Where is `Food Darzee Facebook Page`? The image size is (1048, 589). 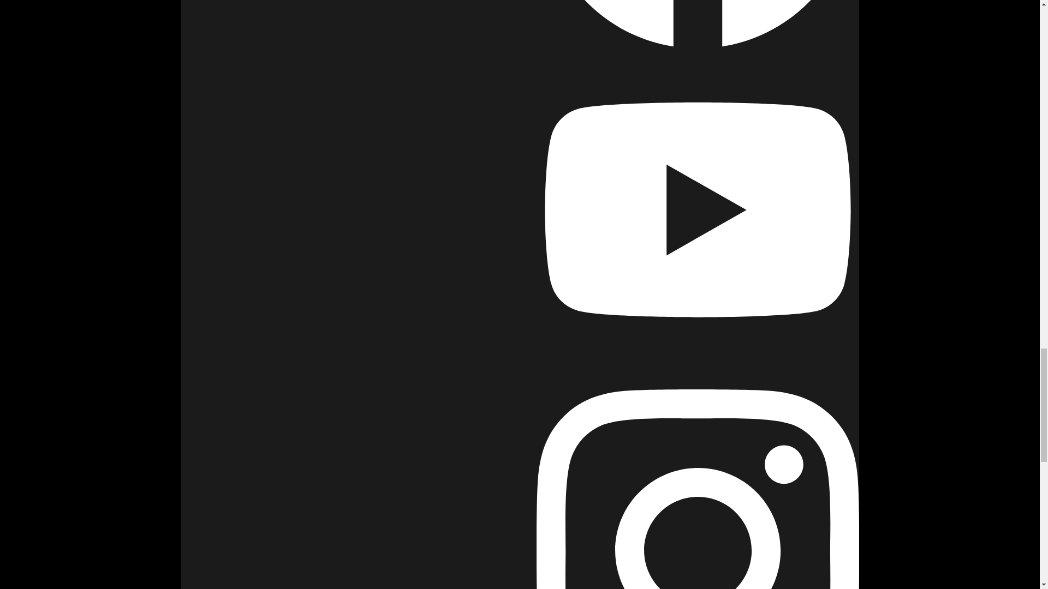
Food Darzee Facebook Page is located at coordinates (696, 32).